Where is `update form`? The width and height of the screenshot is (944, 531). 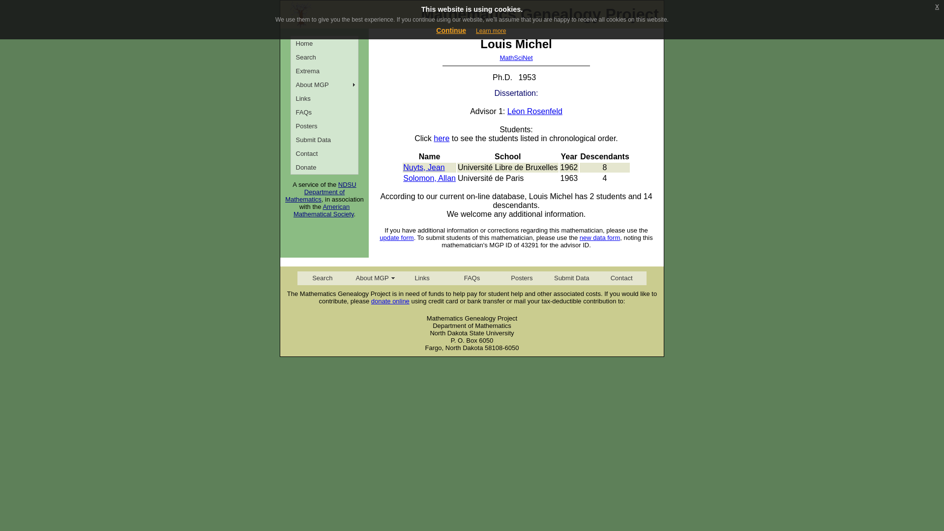 update form is located at coordinates (396, 238).